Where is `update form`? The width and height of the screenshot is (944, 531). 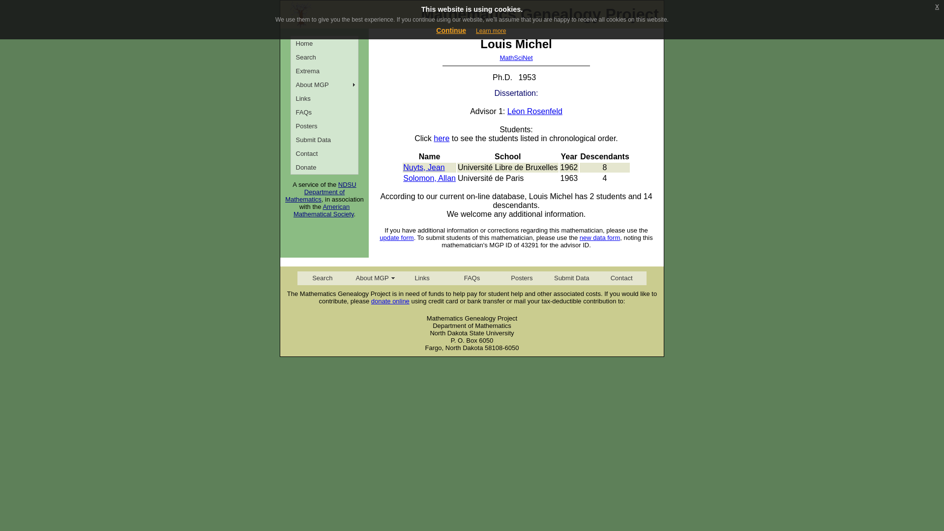 update form is located at coordinates (396, 238).